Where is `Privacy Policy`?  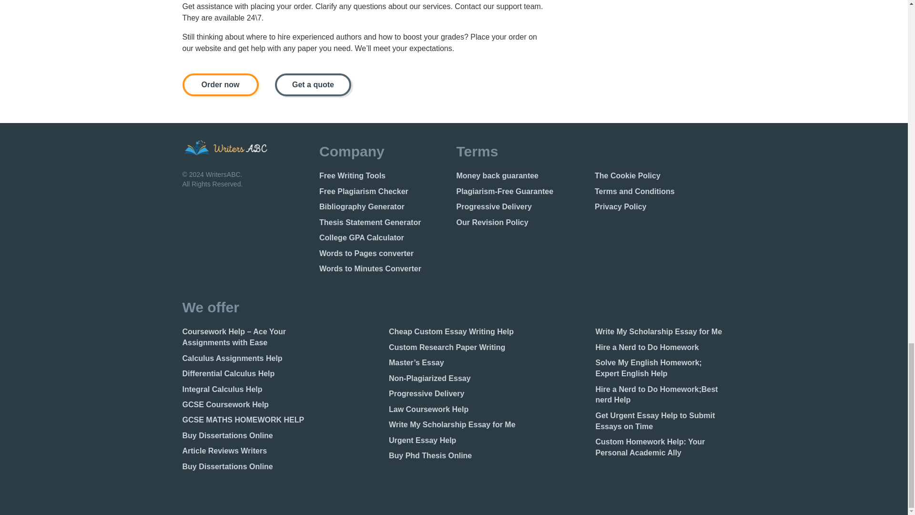 Privacy Policy is located at coordinates (660, 207).